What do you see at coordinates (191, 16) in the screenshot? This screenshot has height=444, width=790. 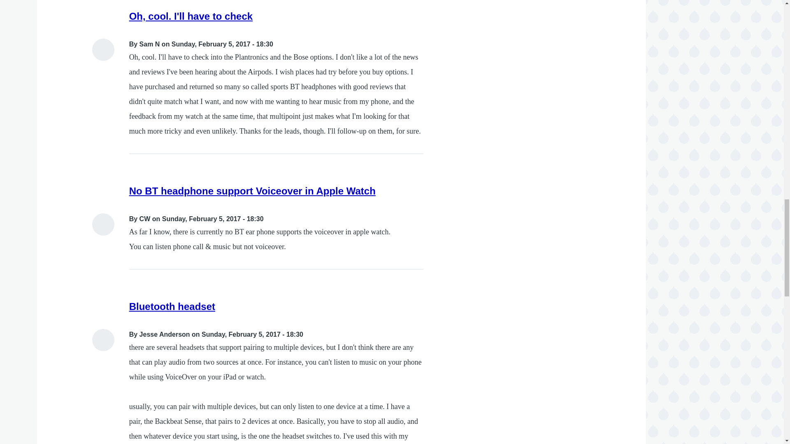 I see `Oh, cool. I'll have to check` at bounding box center [191, 16].